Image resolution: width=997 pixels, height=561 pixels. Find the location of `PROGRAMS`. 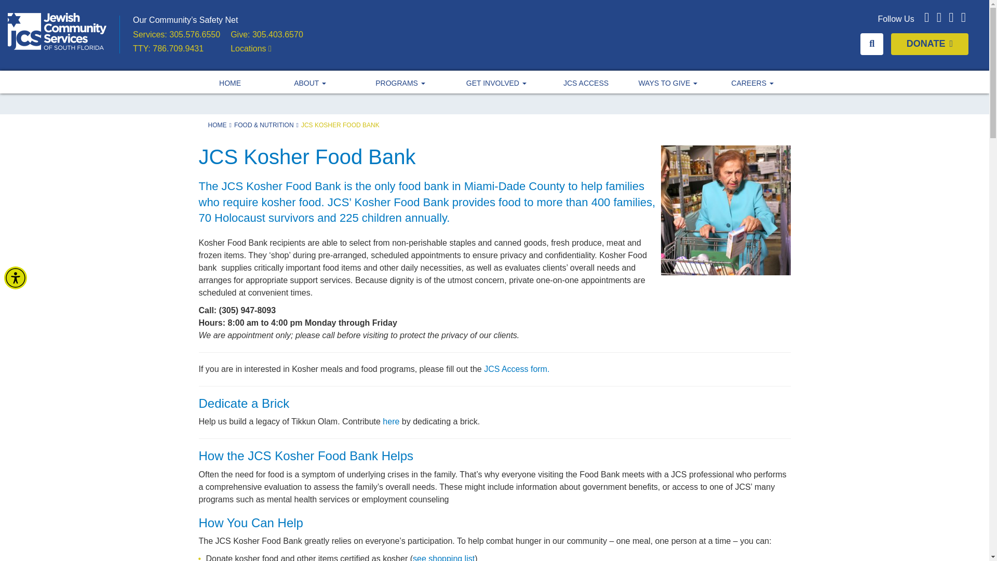

PROGRAMS is located at coordinates (400, 82).